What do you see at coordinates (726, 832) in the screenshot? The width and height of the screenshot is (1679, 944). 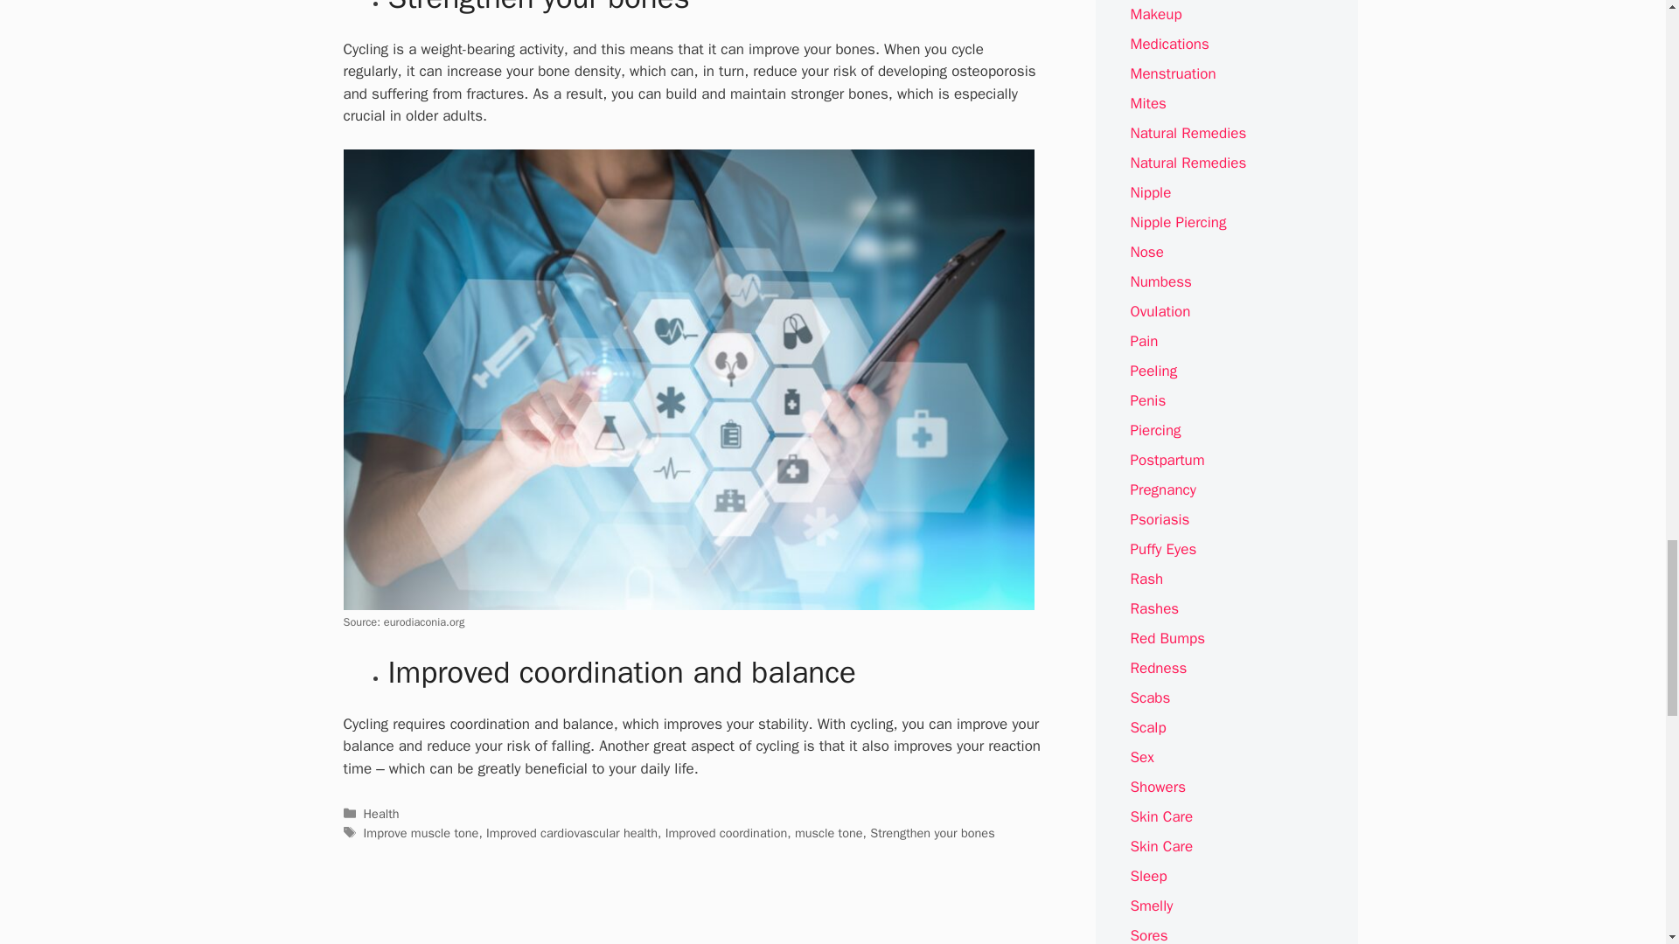 I see `Improved coordination` at bounding box center [726, 832].